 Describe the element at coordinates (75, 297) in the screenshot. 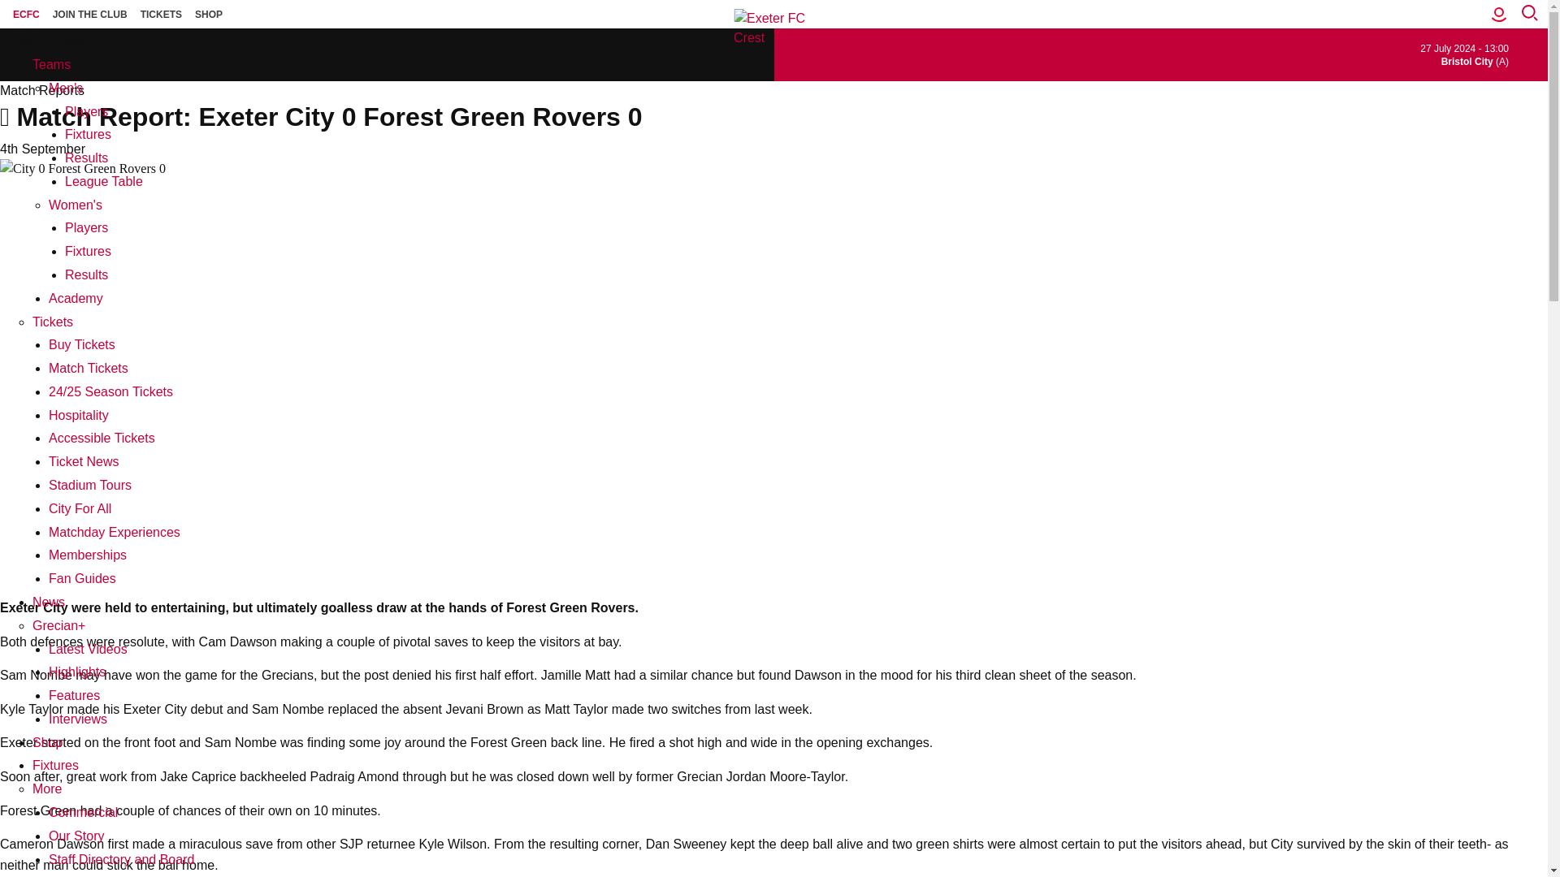

I see `Academy` at that location.